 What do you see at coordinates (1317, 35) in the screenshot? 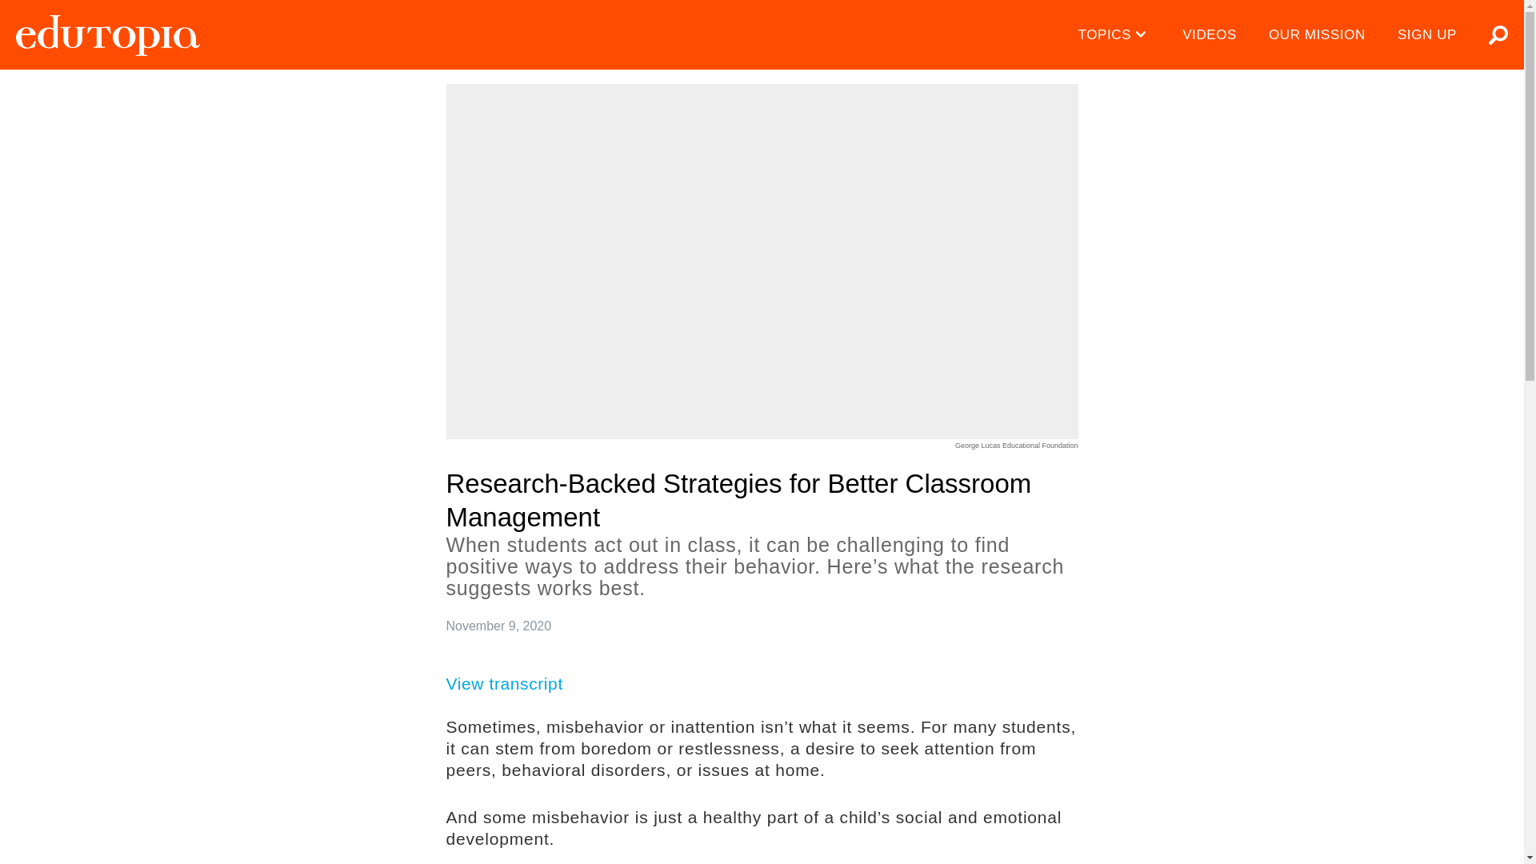
I see `OUR MISSION` at bounding box center [1317, 35].